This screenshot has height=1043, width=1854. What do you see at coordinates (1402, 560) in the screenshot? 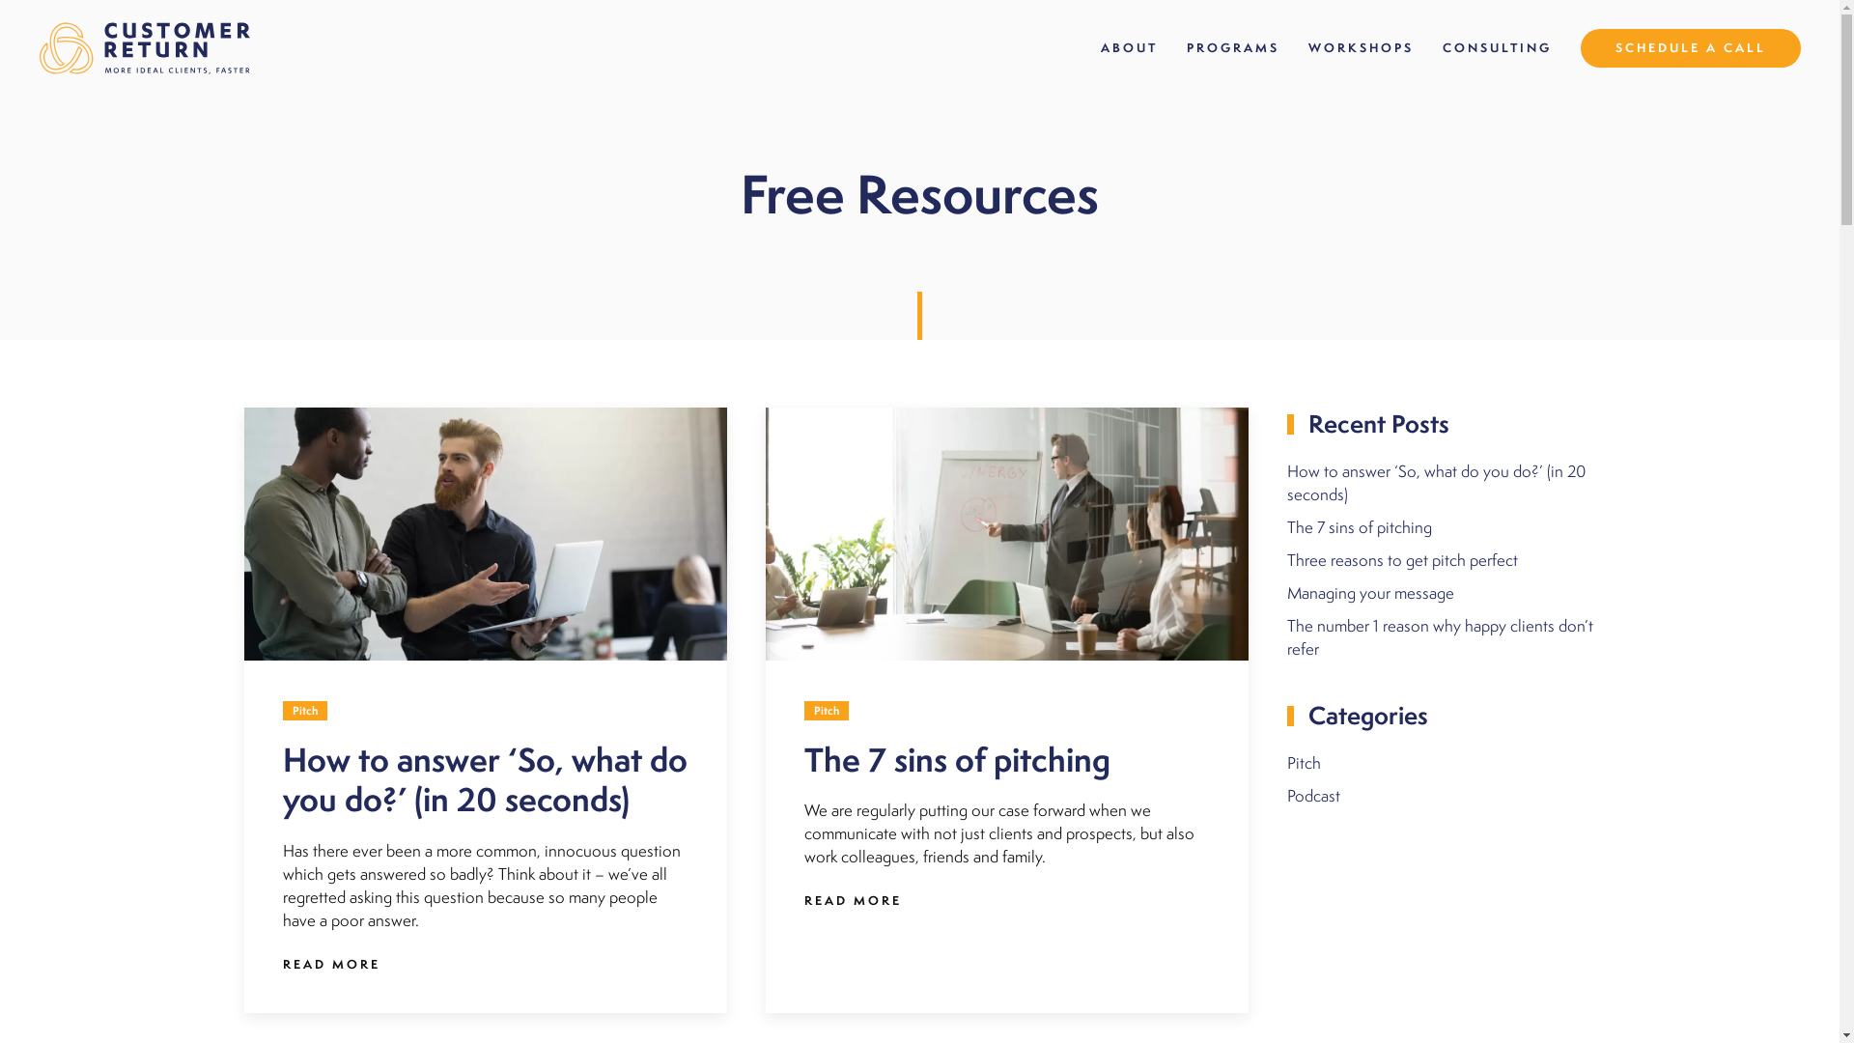
I see `Three reasons to get pitch perfect` at bounding box center [1402, 560].